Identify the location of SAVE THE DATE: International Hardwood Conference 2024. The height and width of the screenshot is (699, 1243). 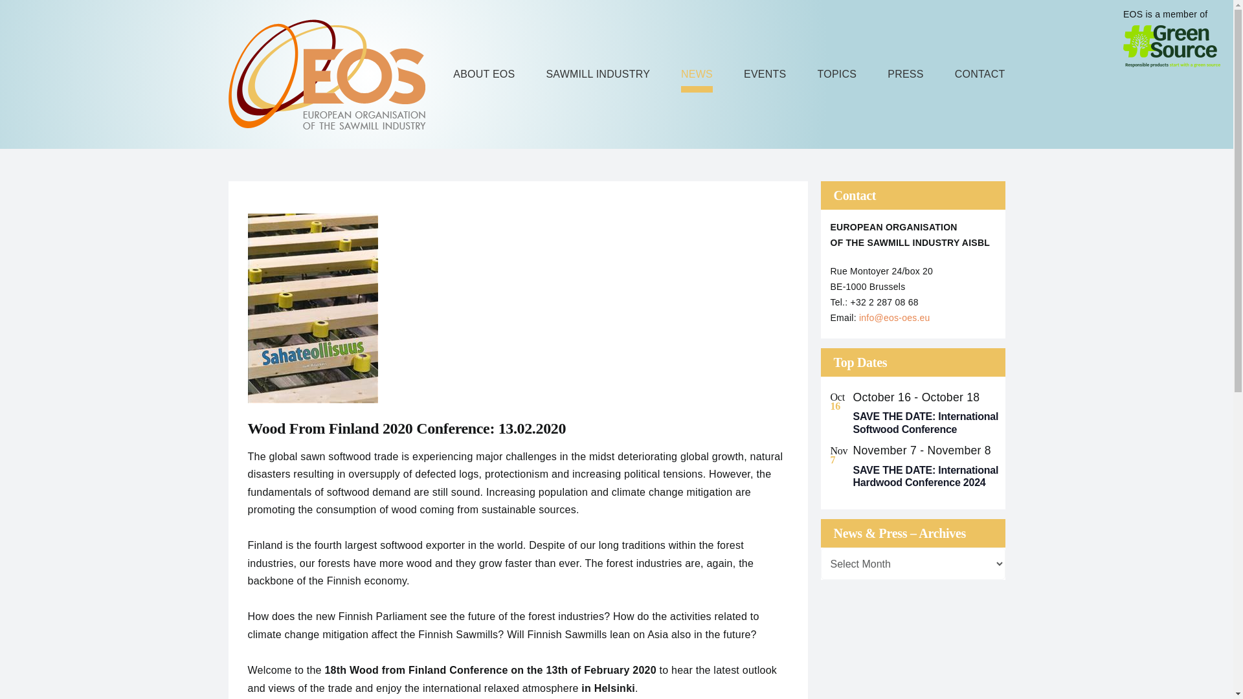
(926, 476).